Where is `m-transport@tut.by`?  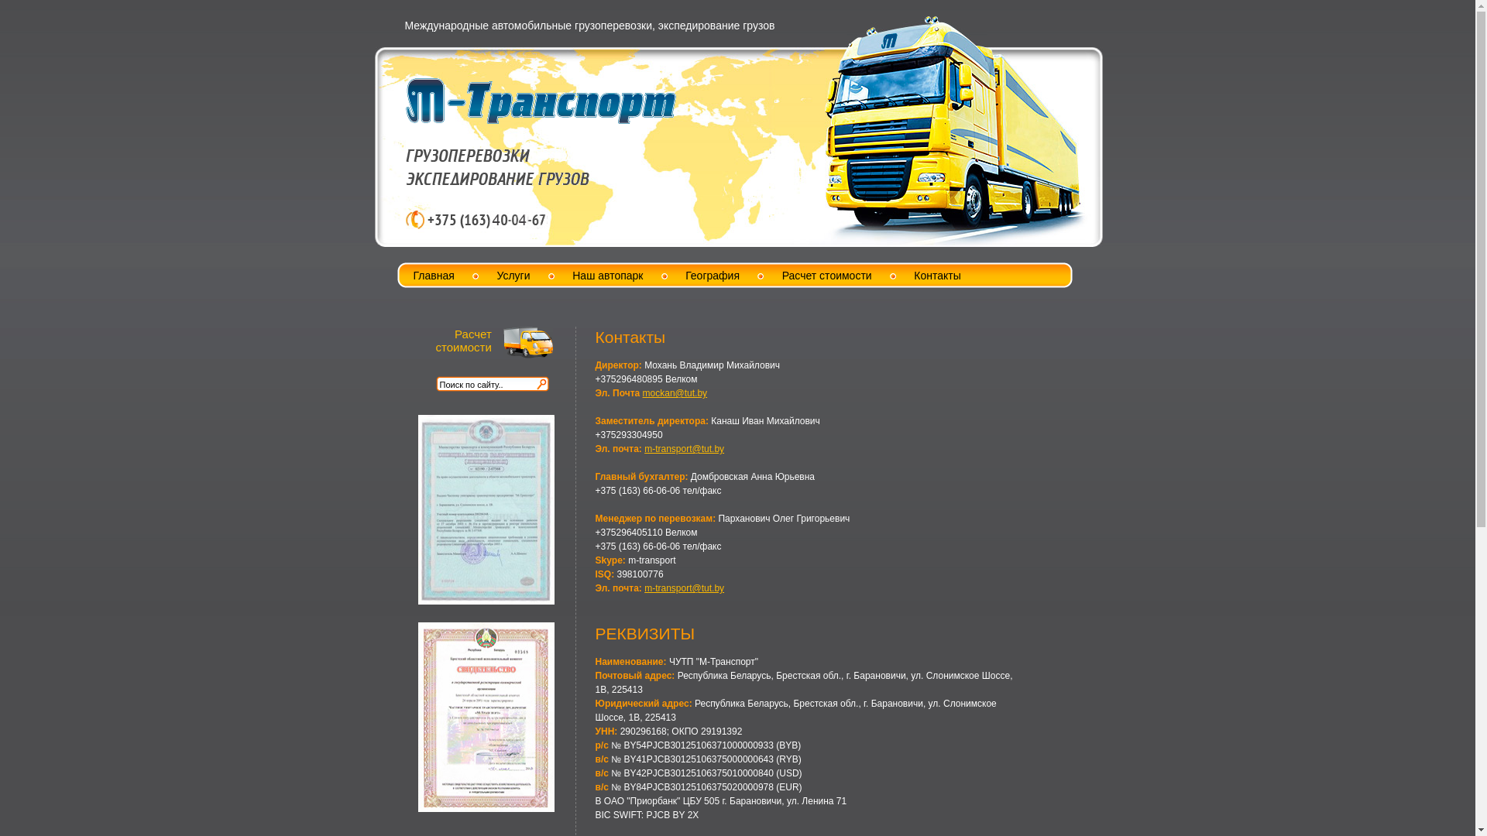
m-transport@tut.by is located at coordinates (685, 449).